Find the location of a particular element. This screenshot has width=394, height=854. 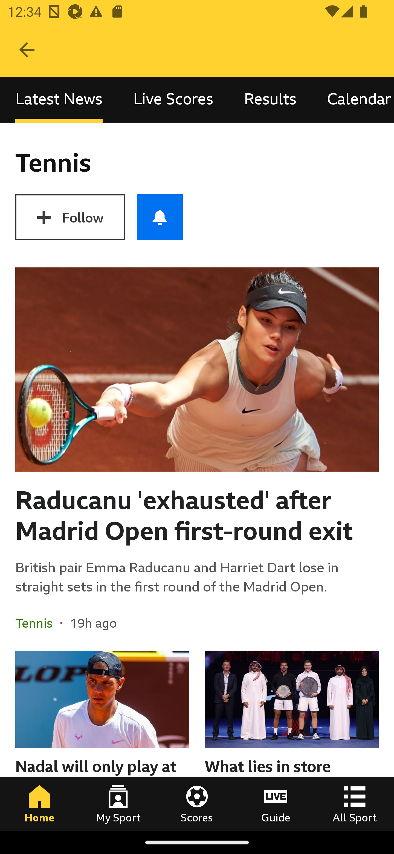

All Sport is located at coordinates (355, 804).